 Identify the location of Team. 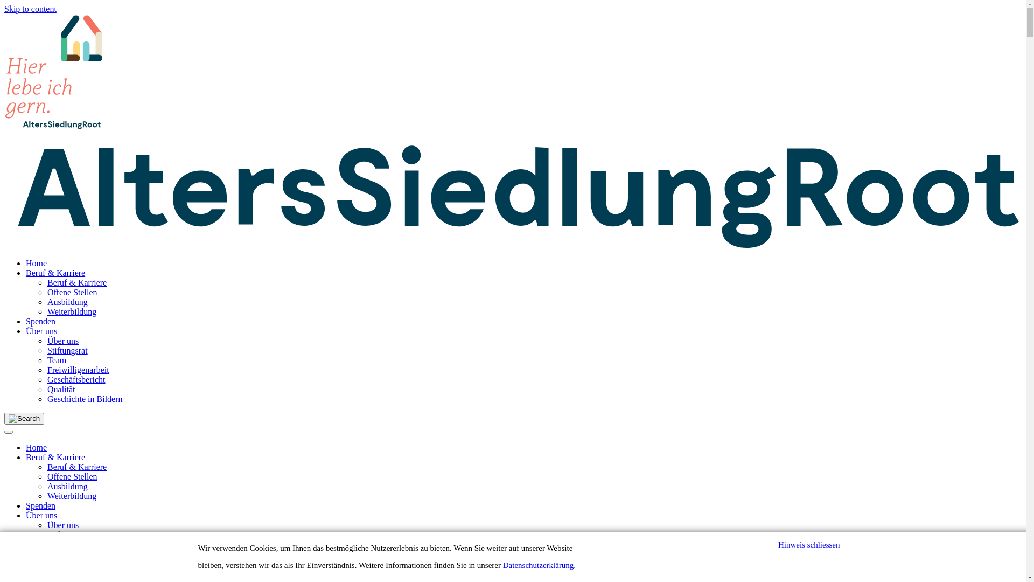
(57, 360).